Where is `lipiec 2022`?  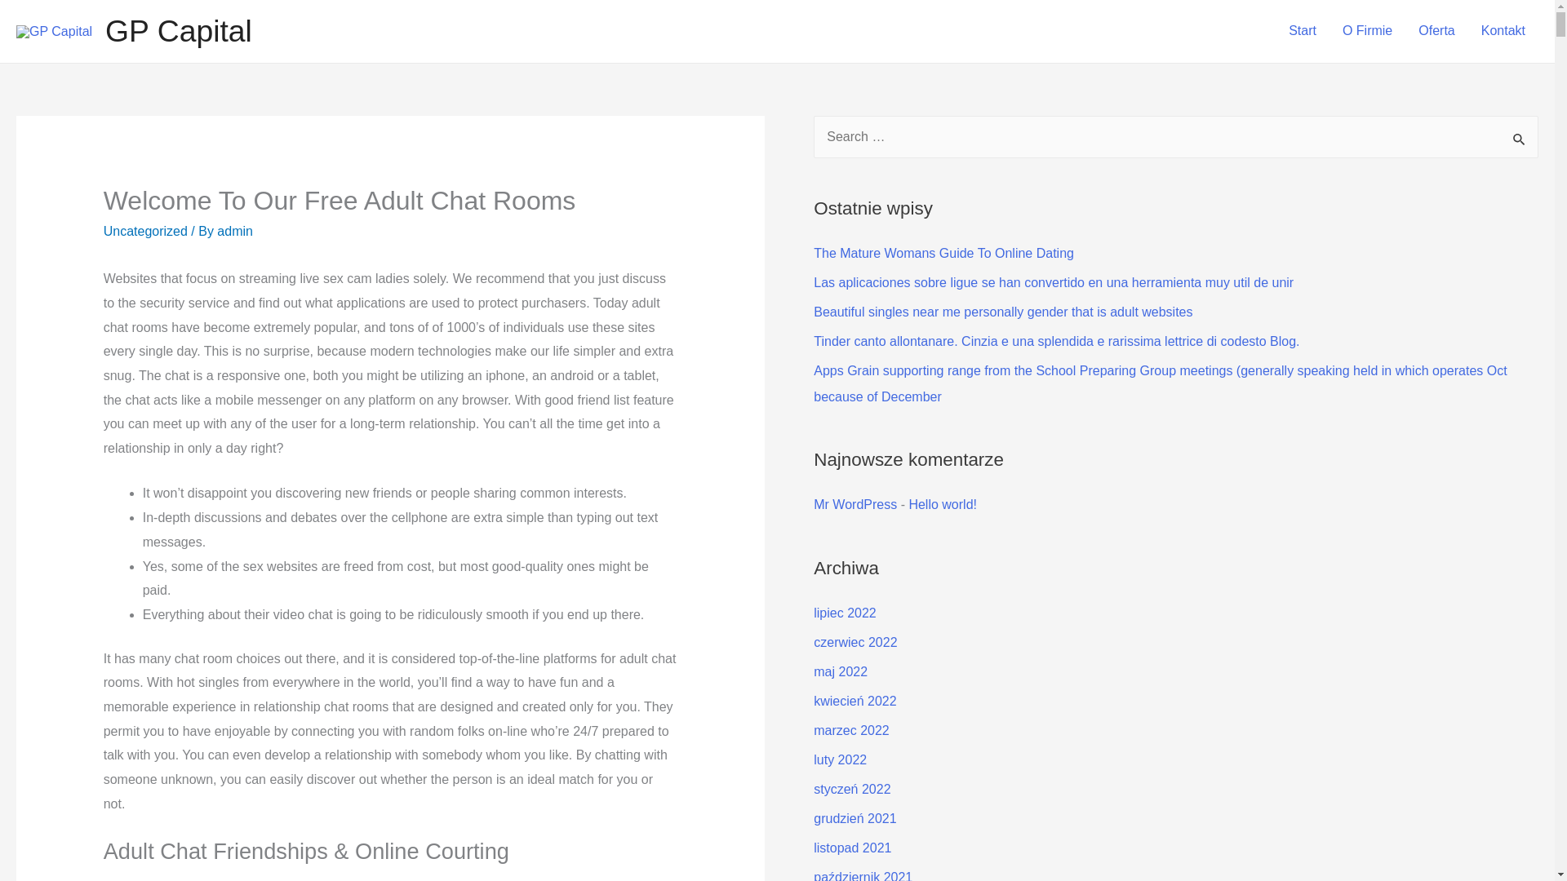 lipiec 2022 is located at coordinates (844, 613).